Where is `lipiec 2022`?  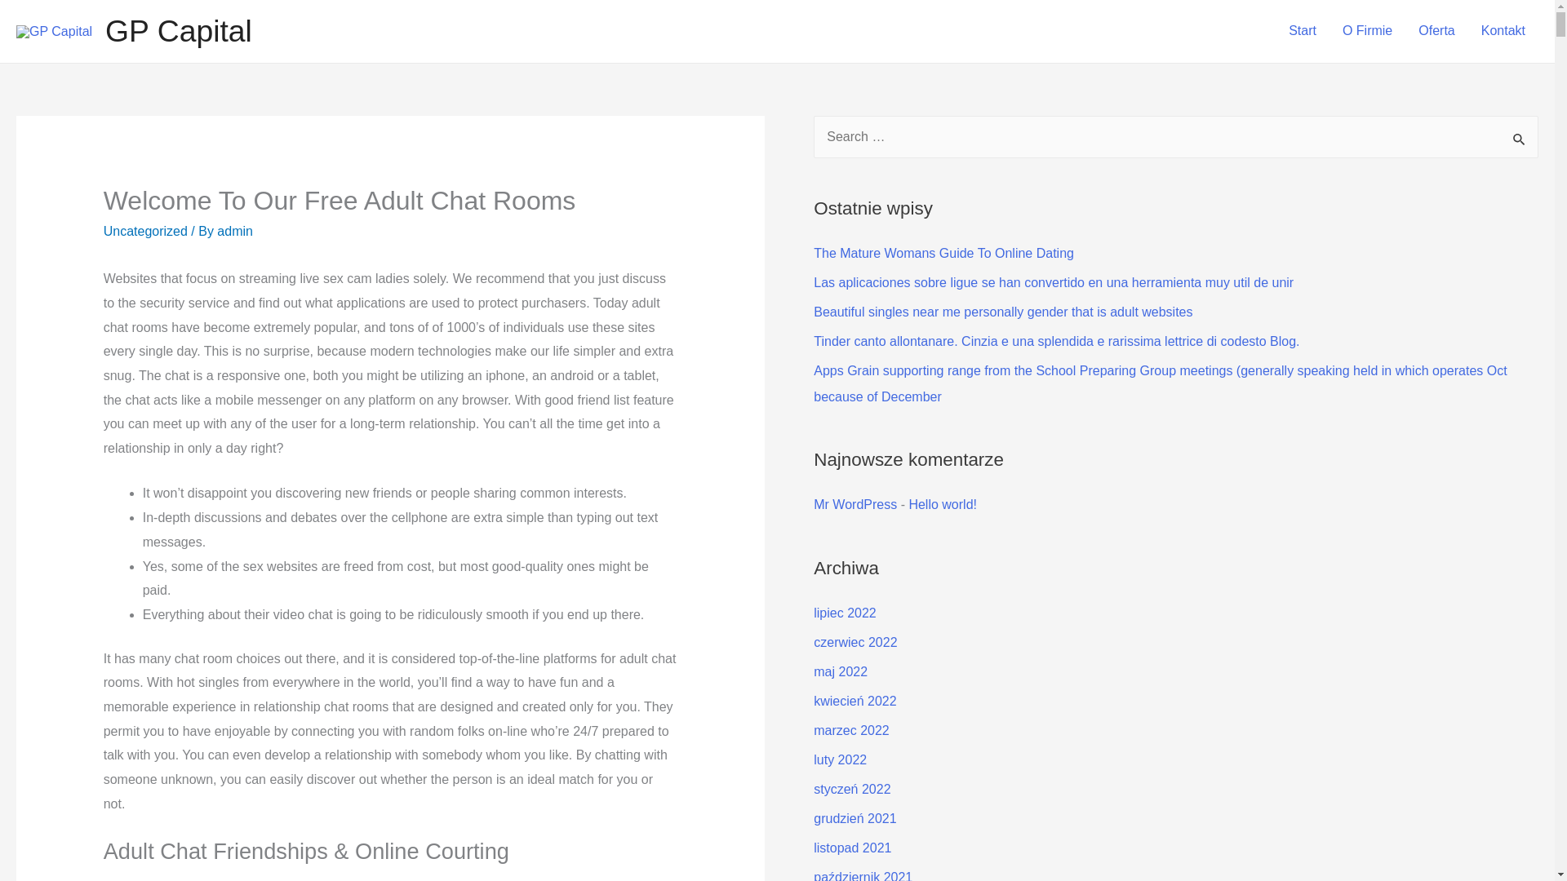 lipiec 2022 is located at coordinates (844, 613).